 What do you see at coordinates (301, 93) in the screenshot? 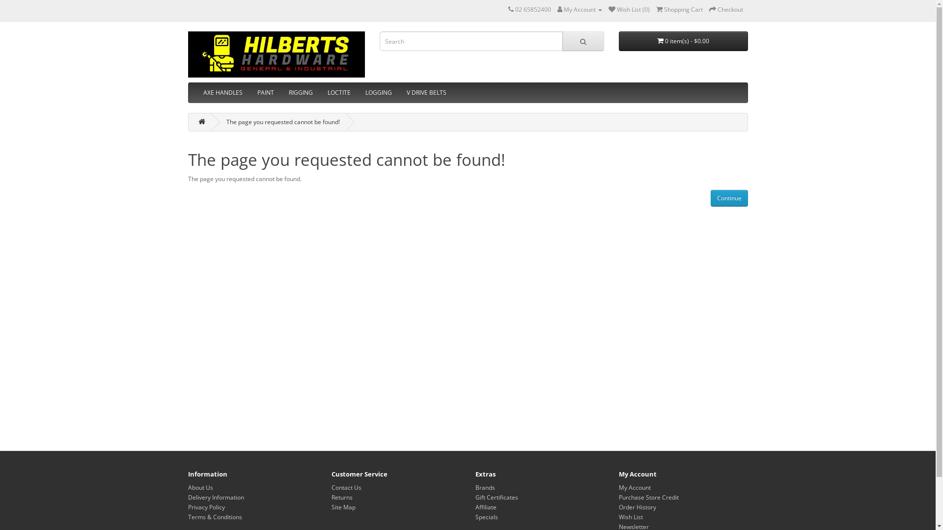
I see `RIGGING` at bounding box center [301, 93].